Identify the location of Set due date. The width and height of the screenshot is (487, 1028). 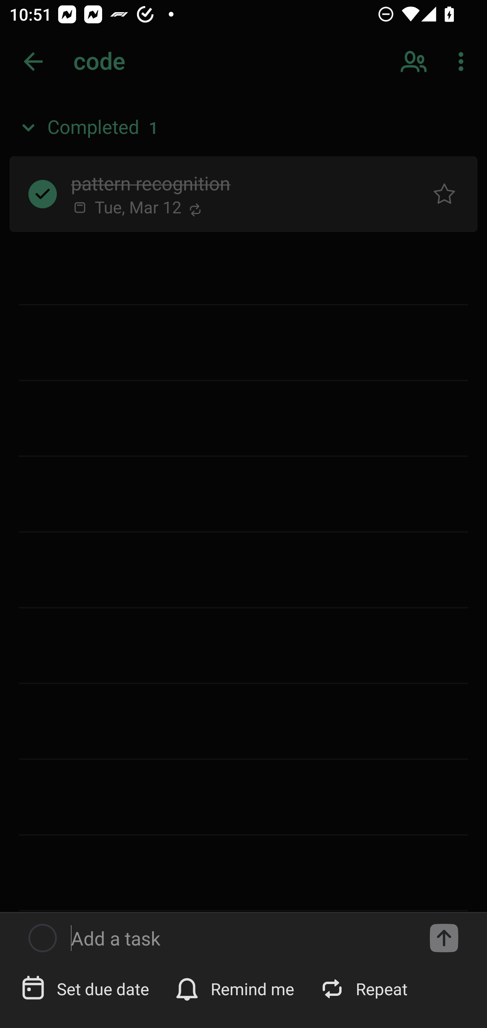
(86, 988).